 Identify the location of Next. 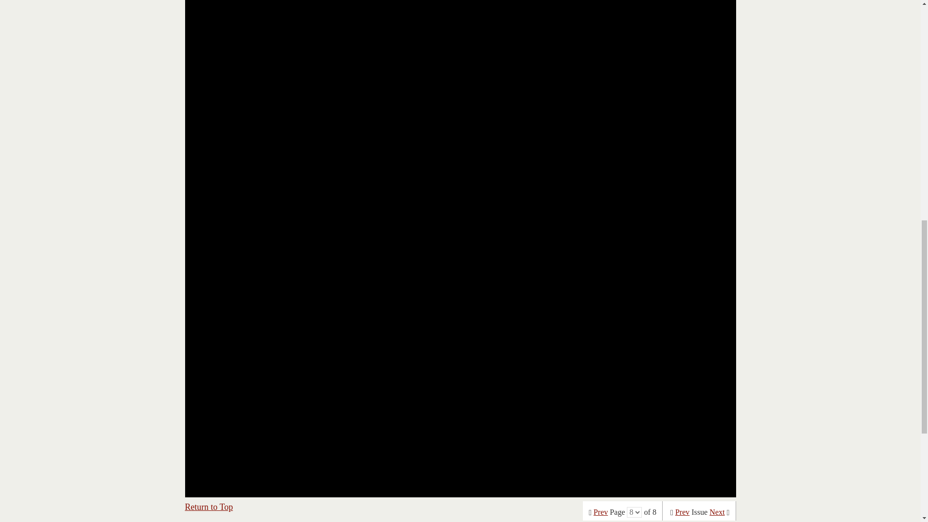
(717, 512).